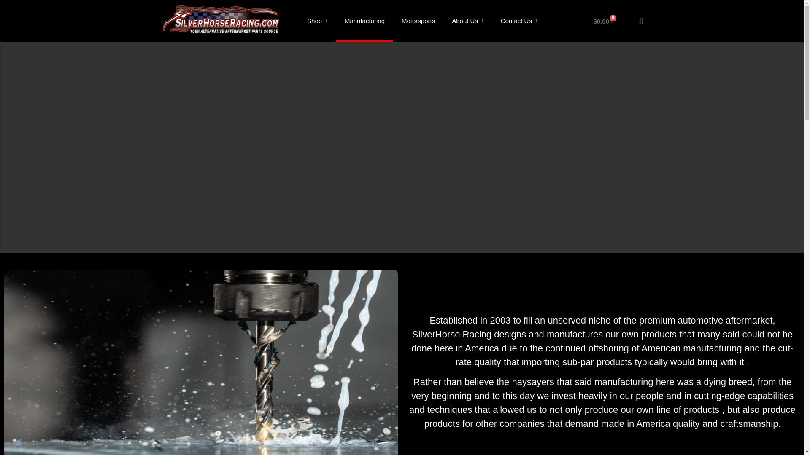  What do you see at coordinates (317, 21) in the screenshot?
I see `Shop` at bounding box center [317, 21].